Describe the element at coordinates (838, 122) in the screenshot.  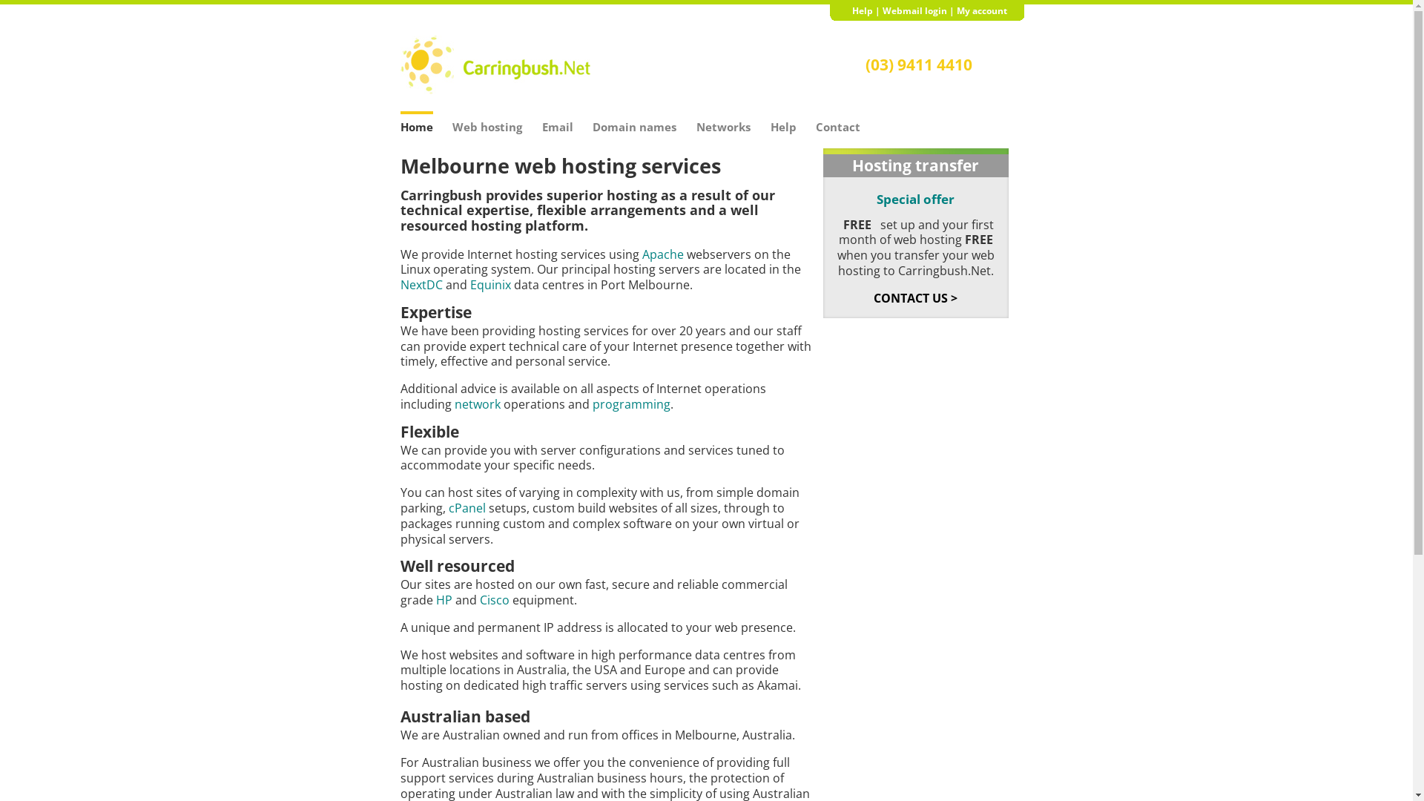
I see `Contact` at that location.